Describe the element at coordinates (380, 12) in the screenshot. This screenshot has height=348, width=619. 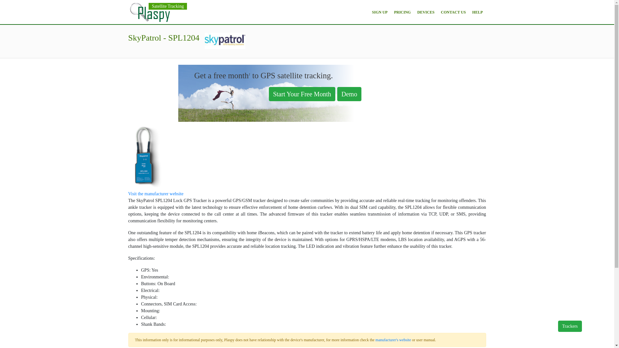
I see `SIGN UP` at that location.